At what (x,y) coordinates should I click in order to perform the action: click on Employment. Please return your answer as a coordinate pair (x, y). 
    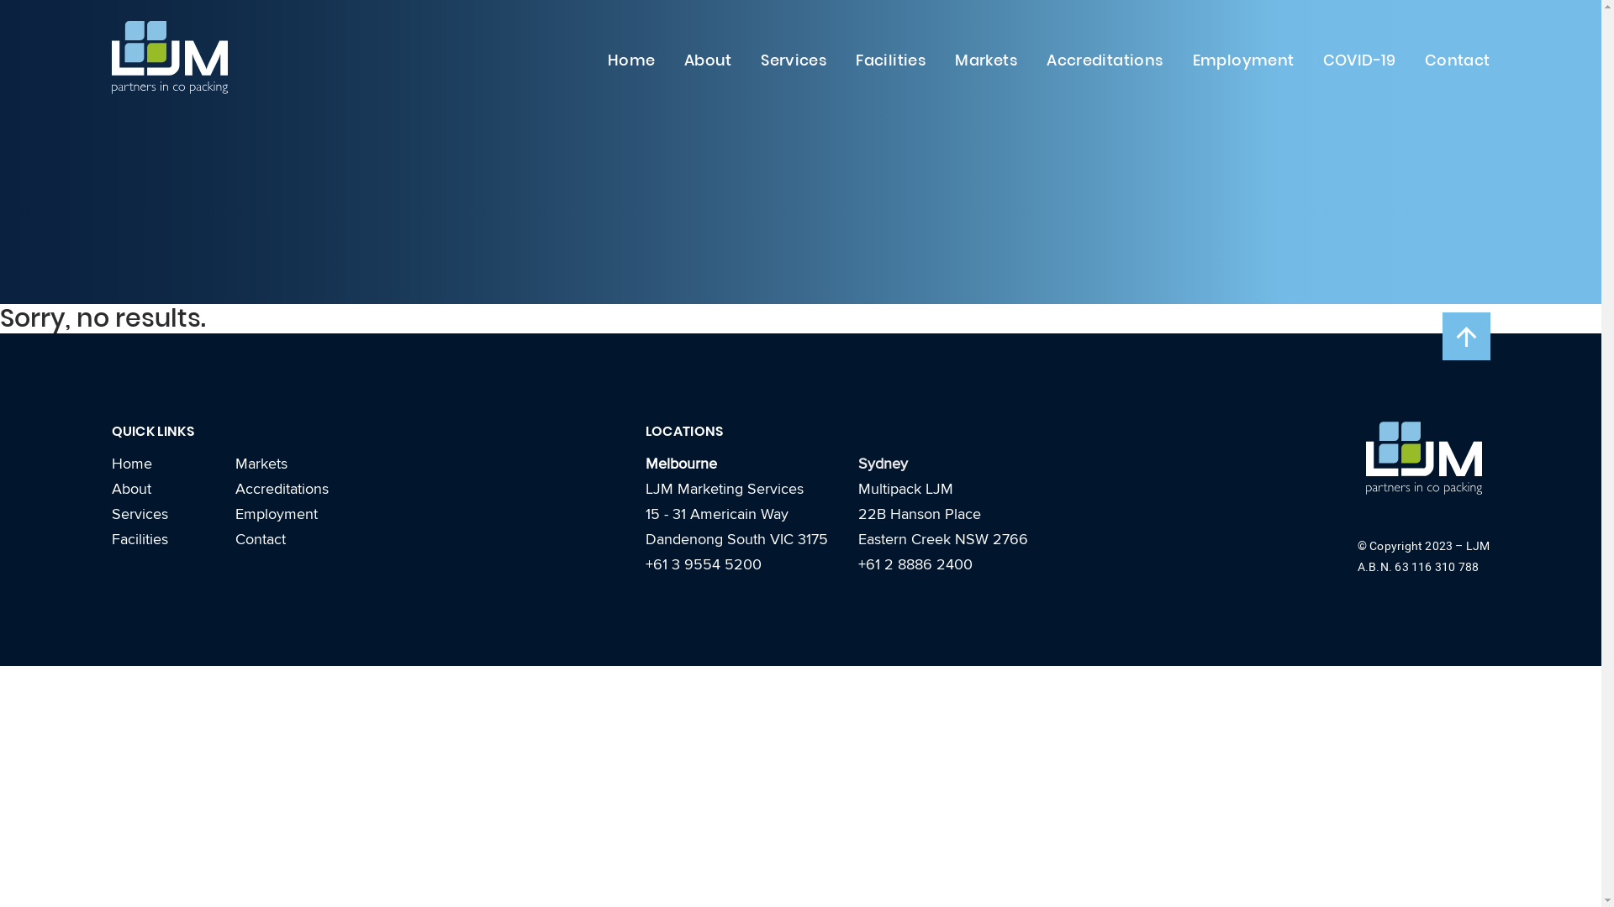
    Looking at the image, I should click on (277, 514).